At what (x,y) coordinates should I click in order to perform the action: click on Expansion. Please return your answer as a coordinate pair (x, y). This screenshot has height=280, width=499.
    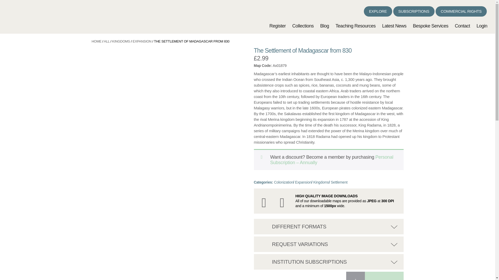
    Looking at the image, I should click on (303, 182).